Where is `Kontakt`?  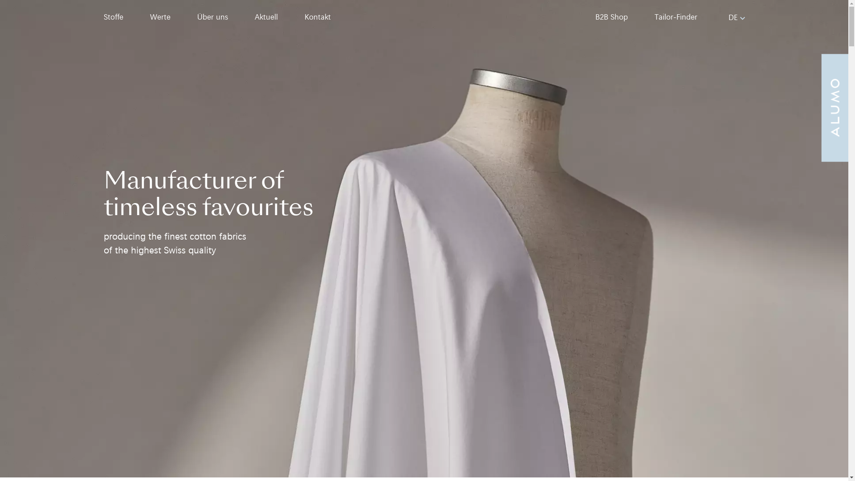
Kontakt is located at coordinates (318, 17).